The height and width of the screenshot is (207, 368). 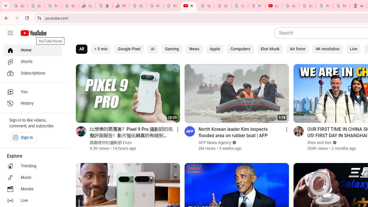 I want to click on Live, so click(x=33, y=201).